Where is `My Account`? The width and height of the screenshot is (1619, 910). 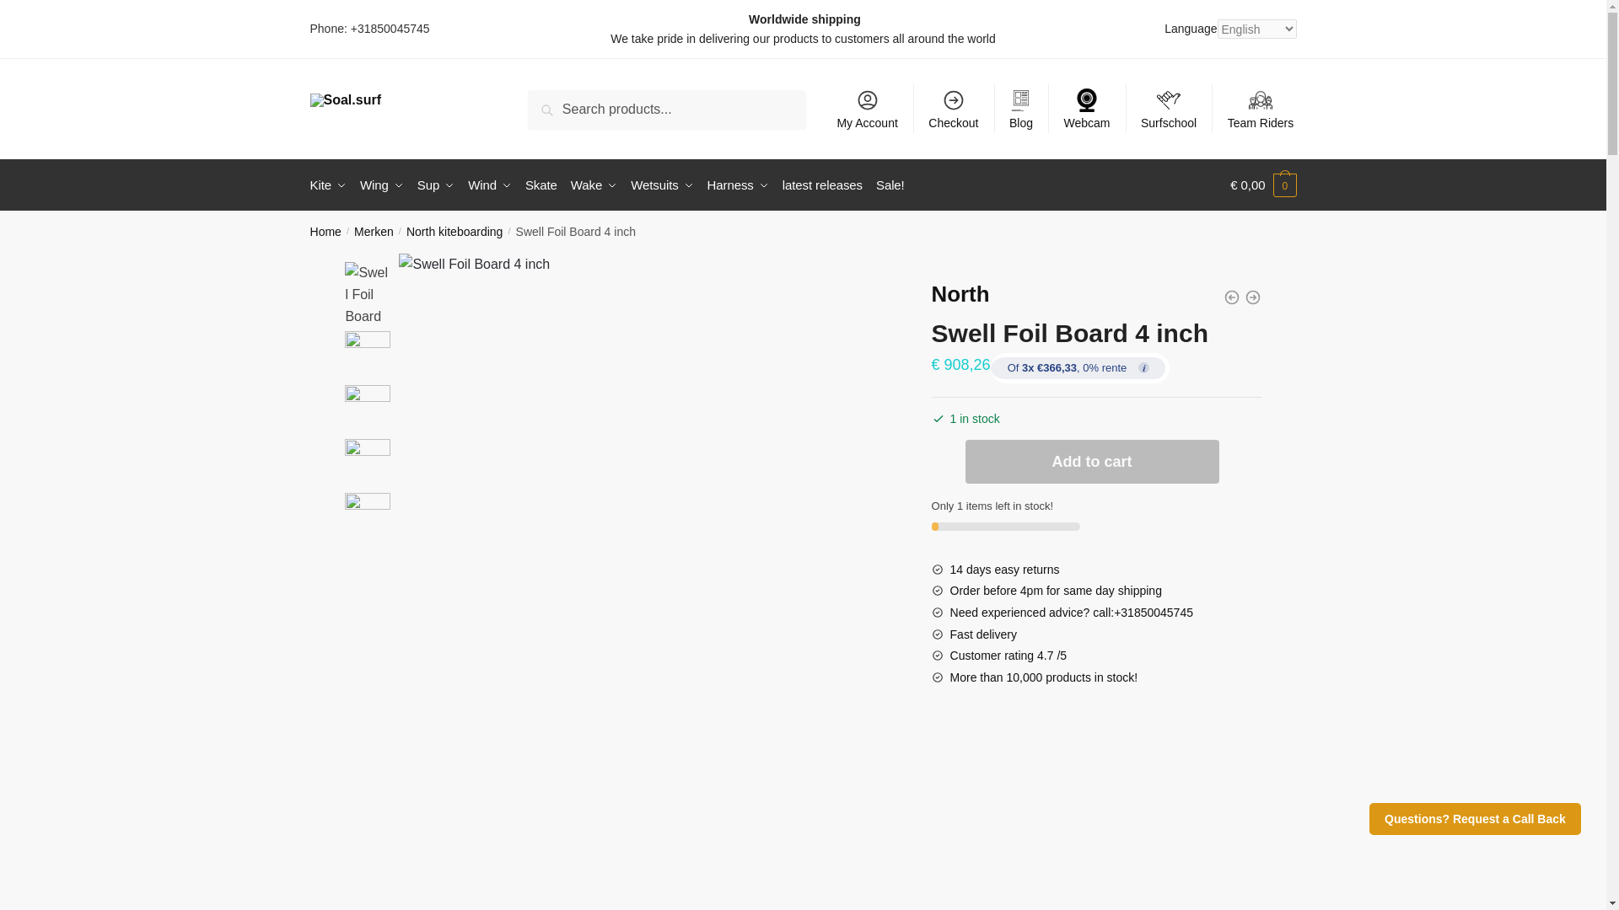 My Account is located at coordinates (867, 108).